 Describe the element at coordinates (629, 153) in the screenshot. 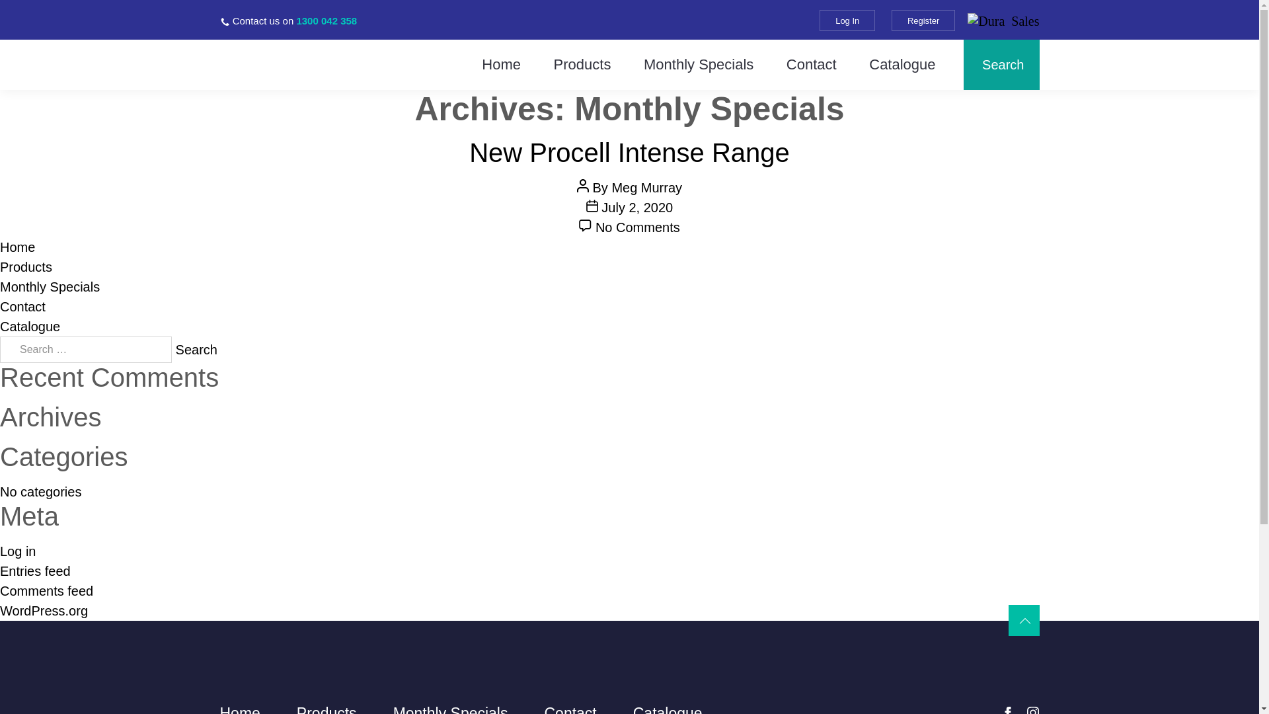

I see `New Procell Intense Range` at that location.